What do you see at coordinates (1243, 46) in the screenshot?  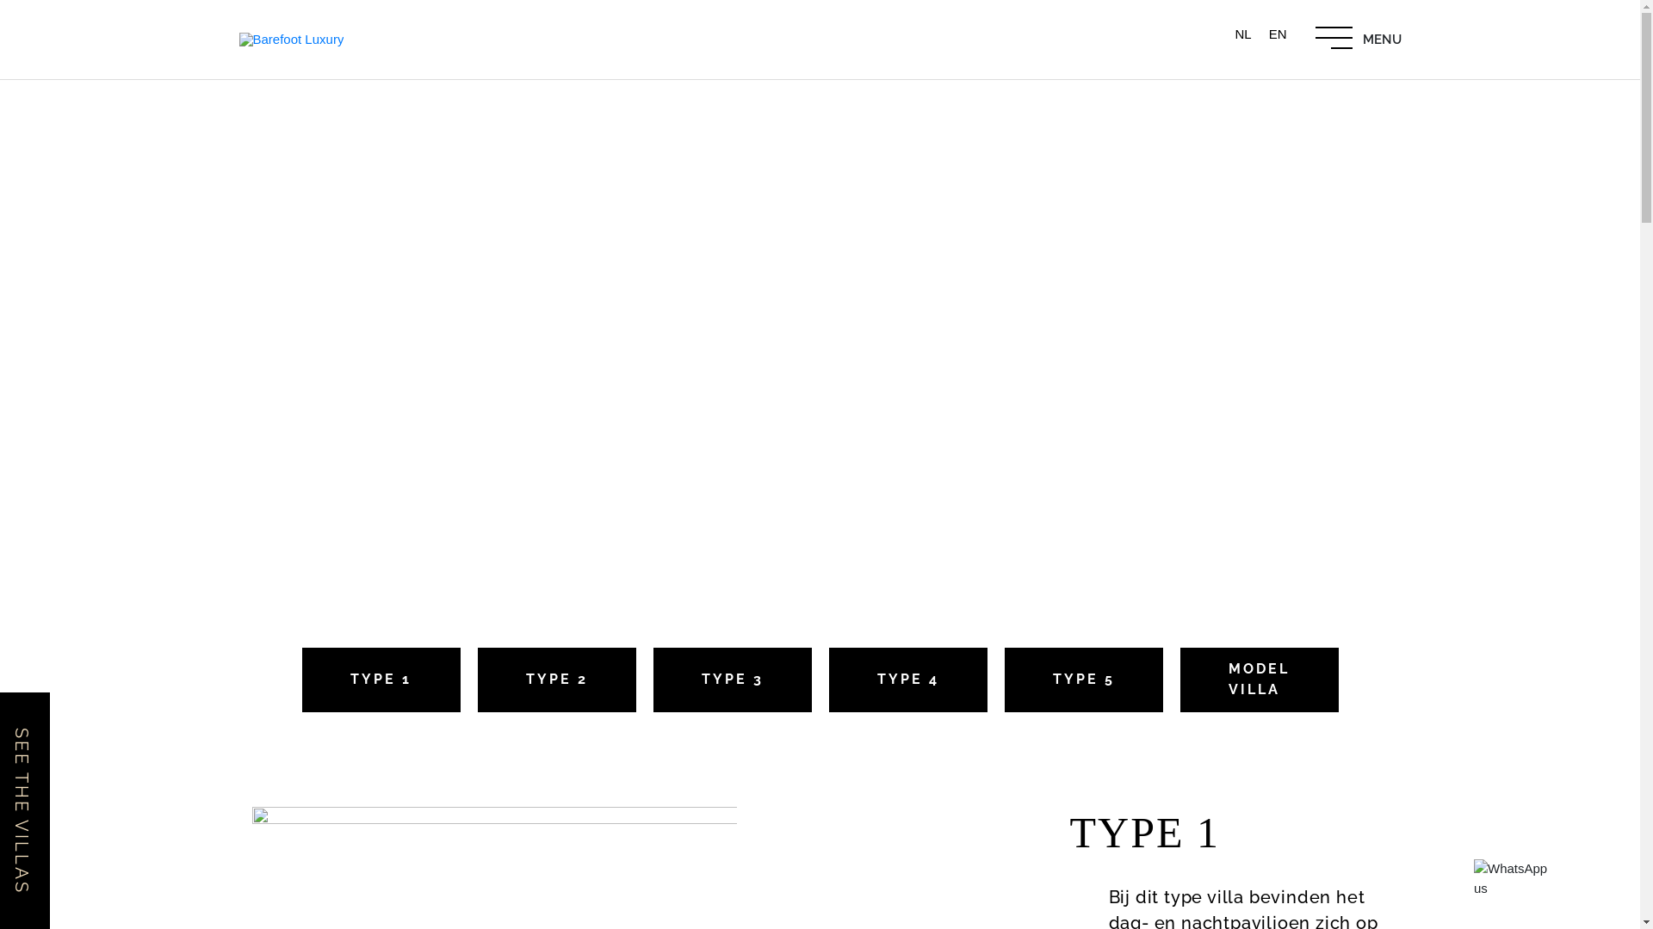 I see `NL` at bounding box center [1243, 46].